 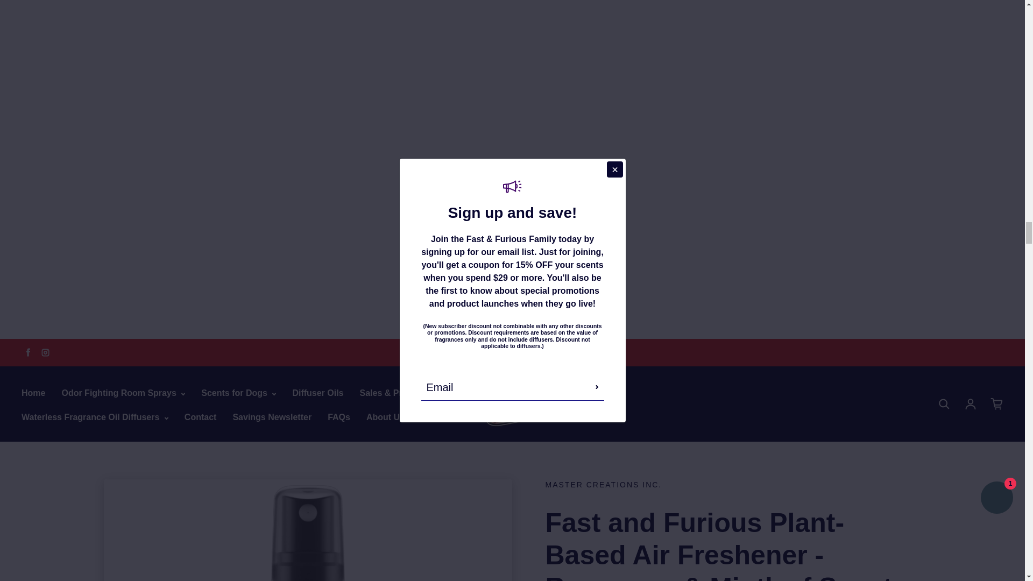 I want to click on Waterless Fragrance Oil Diffusers, so click(x=95, y=417).